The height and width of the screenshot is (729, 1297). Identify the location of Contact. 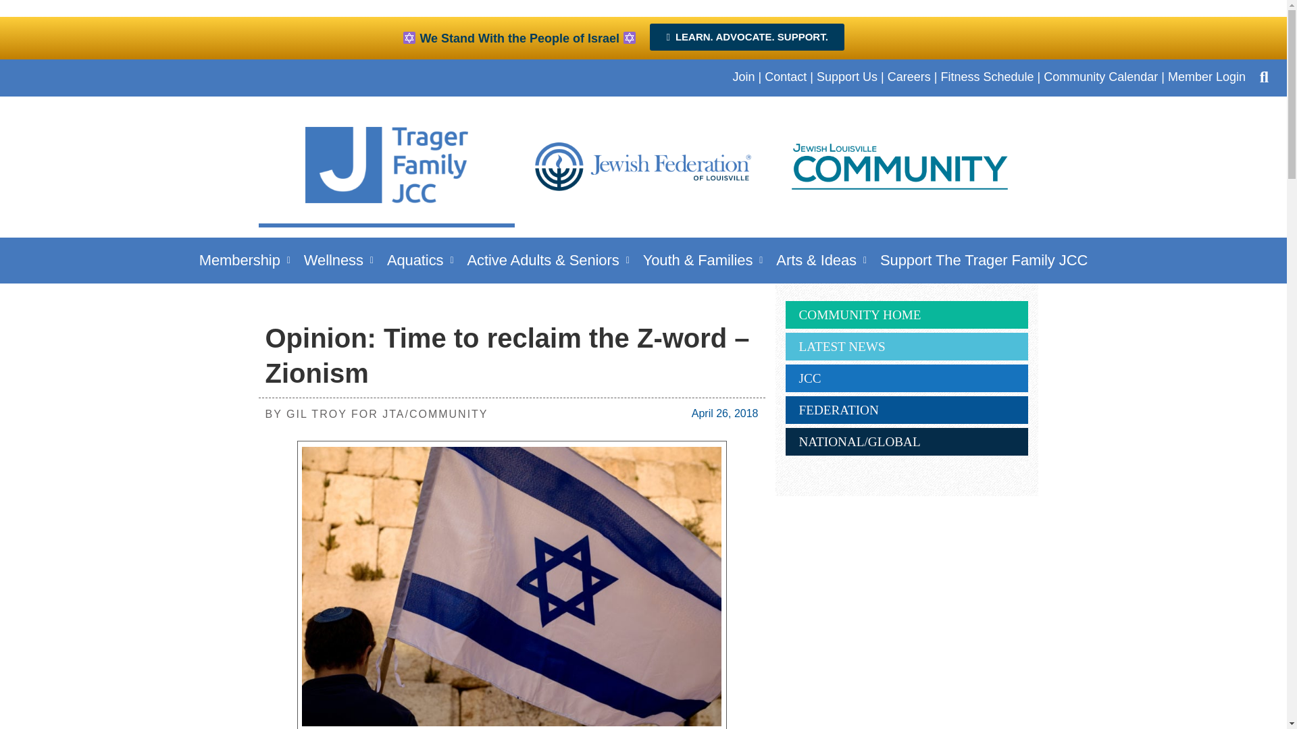
(786, 77).